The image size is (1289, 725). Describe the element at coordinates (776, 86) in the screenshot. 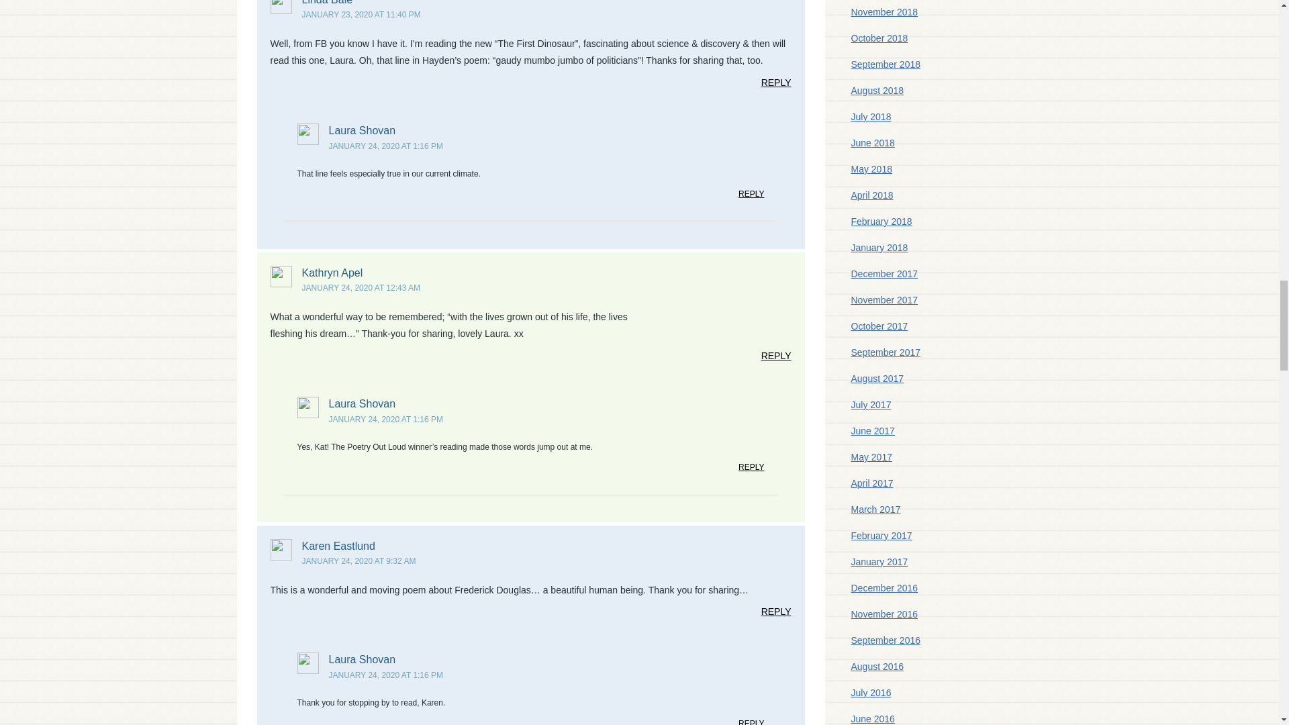

I see `REPLY` at that location.